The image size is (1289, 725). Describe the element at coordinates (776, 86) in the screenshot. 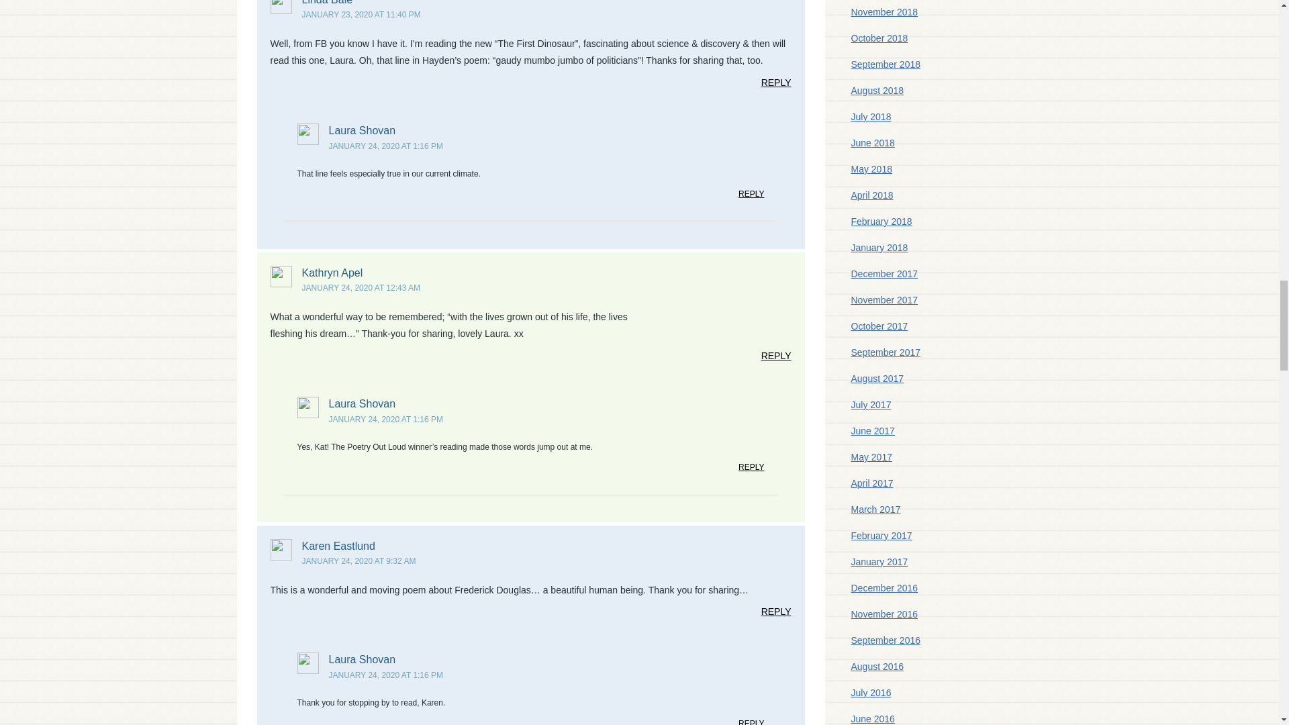

I see `REPLY` at that location.